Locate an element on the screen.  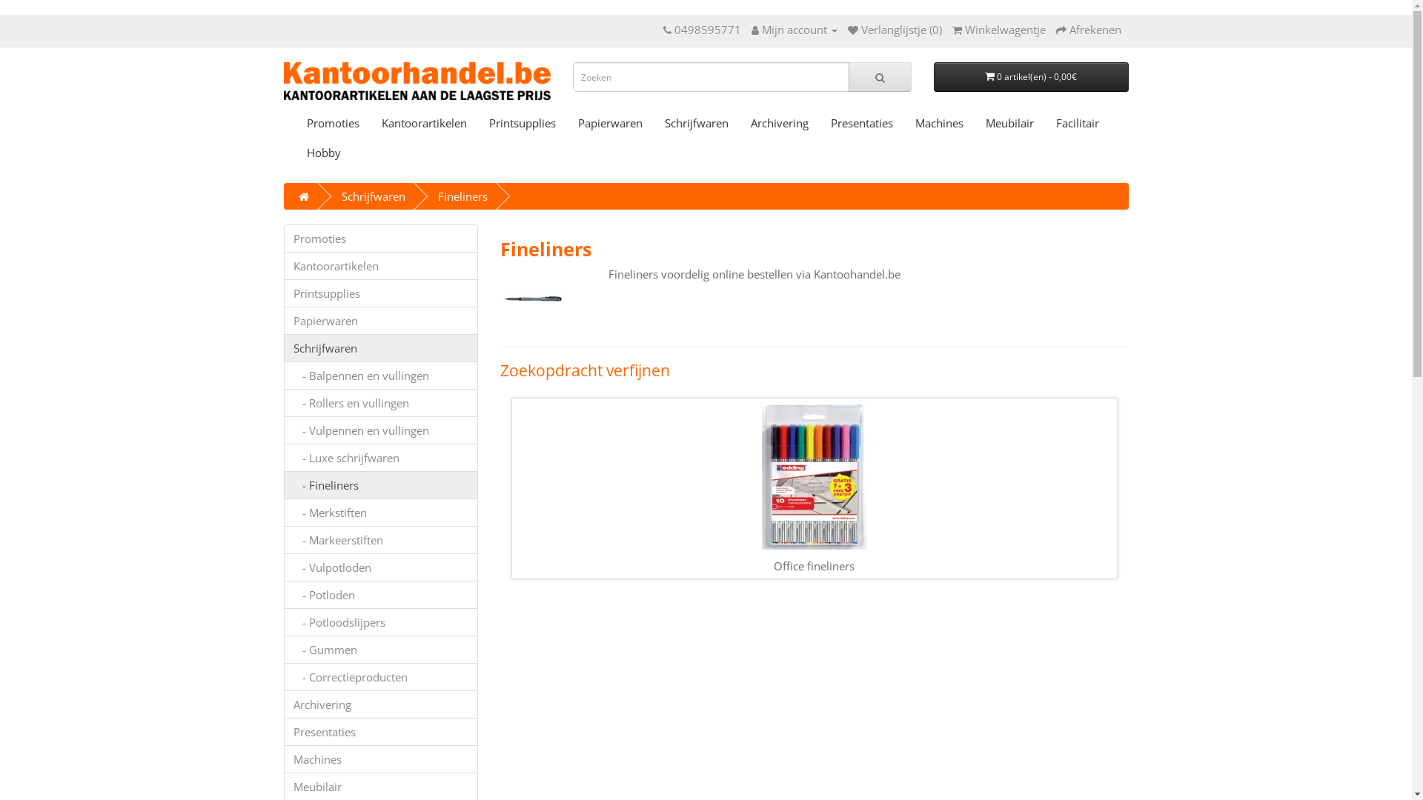
Promoties is located at coordinates (332, 123).